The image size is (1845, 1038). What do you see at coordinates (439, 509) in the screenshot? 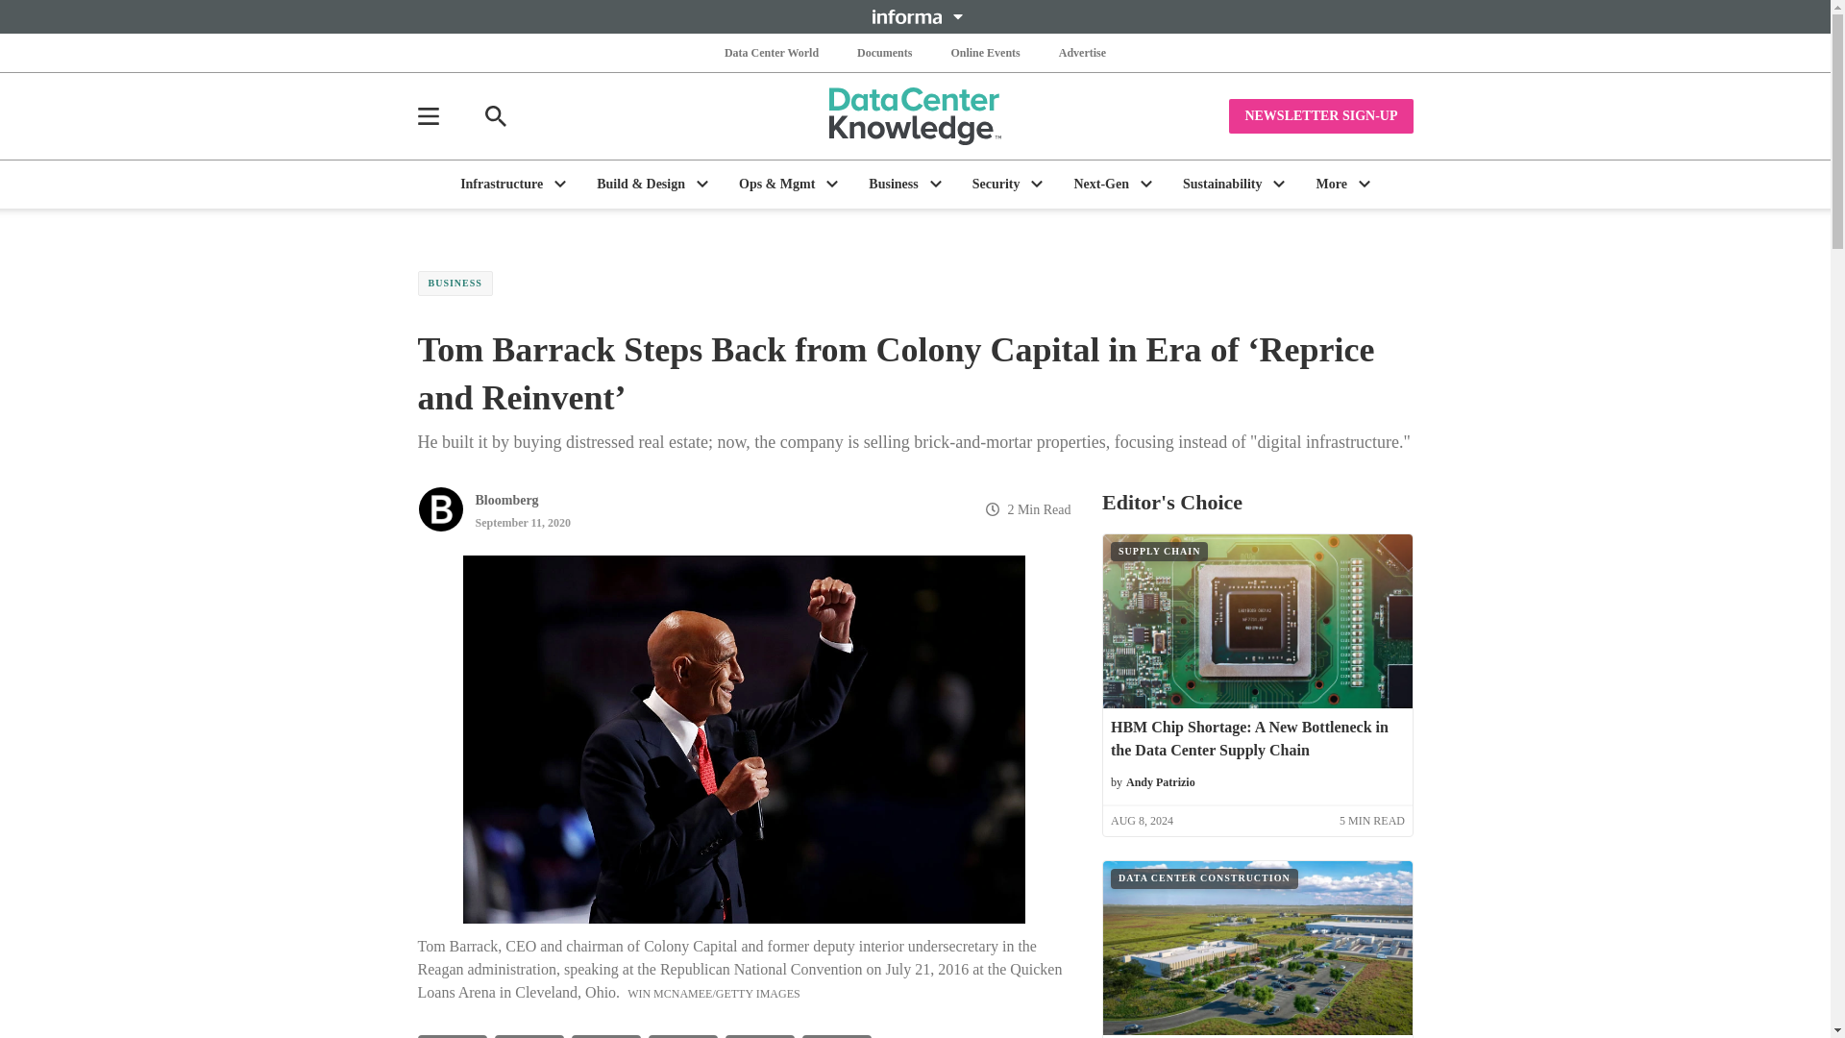
I see `Picture of Bloomberg` at bounding box center [439, 509].